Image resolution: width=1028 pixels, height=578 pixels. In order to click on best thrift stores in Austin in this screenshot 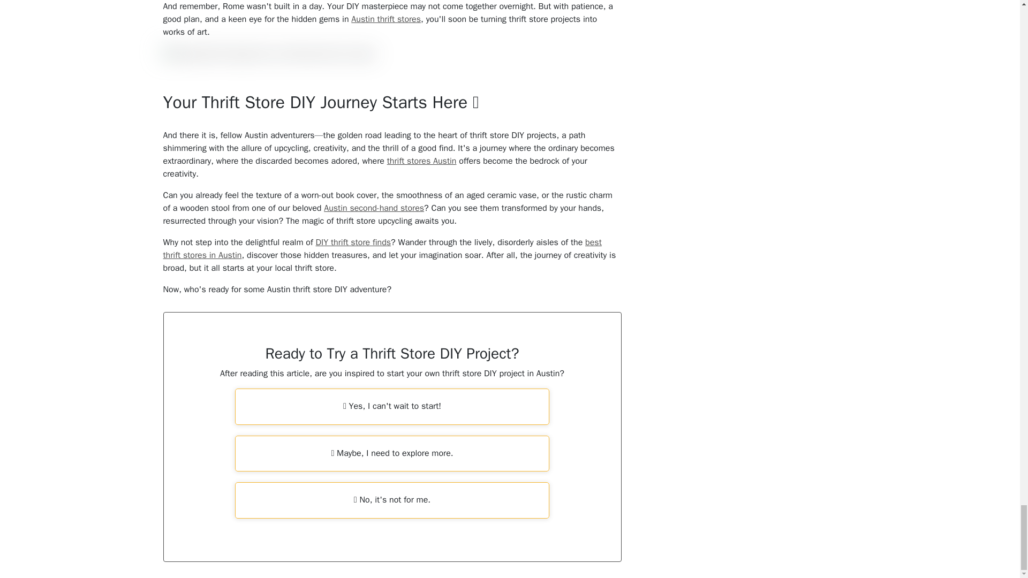, I will do `click(382, 248)`.